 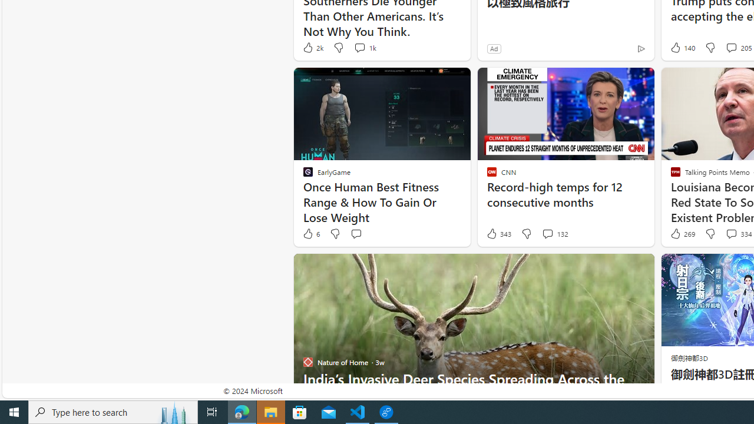 I want to click on 2k Like, so click(x=312, y=47).